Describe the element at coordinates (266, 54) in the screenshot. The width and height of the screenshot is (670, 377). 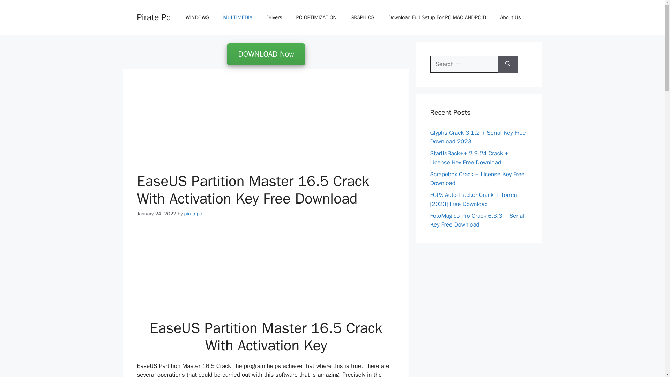
I see `DOWNLOAD Now` at that location.